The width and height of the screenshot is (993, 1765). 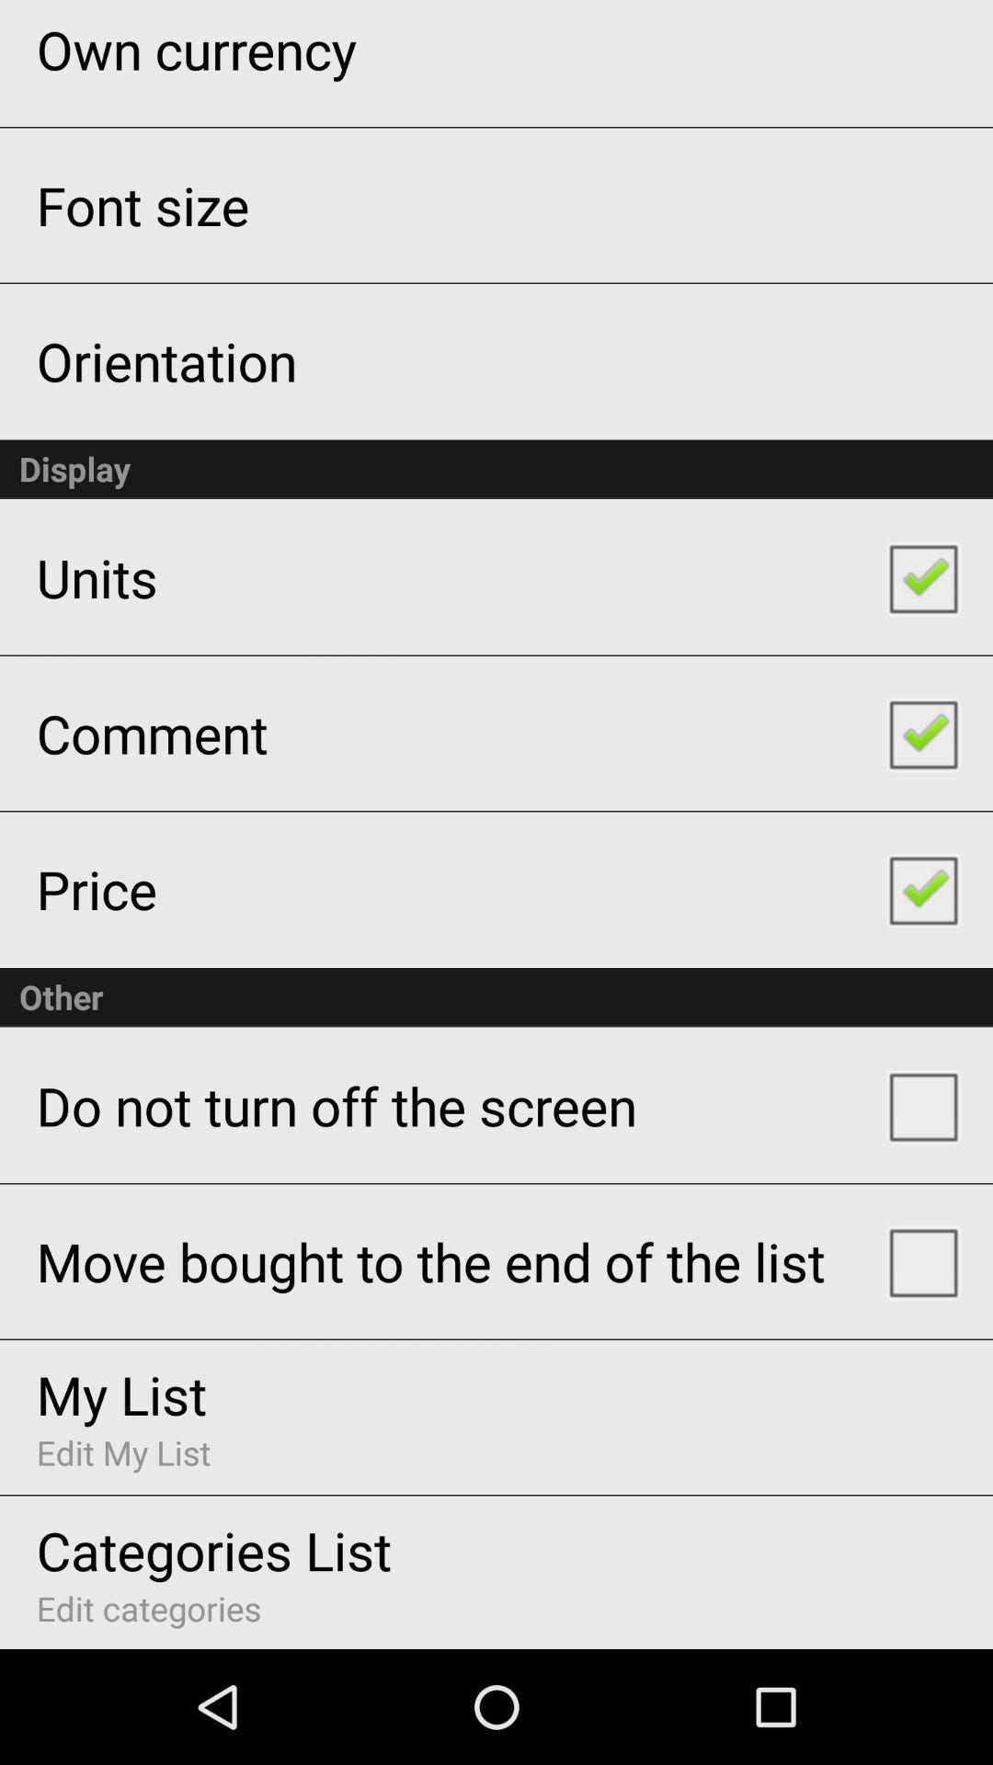 I want to click on swipe to categories list icon, so click(x=213, y=1550).